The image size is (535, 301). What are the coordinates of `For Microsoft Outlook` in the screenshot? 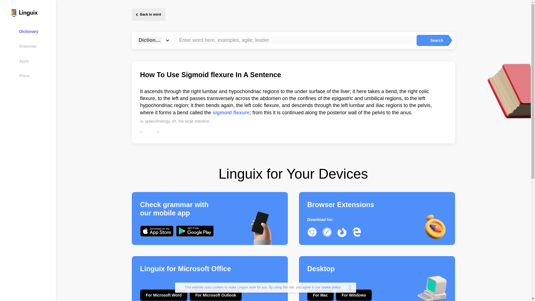 It's located at (216, 295).